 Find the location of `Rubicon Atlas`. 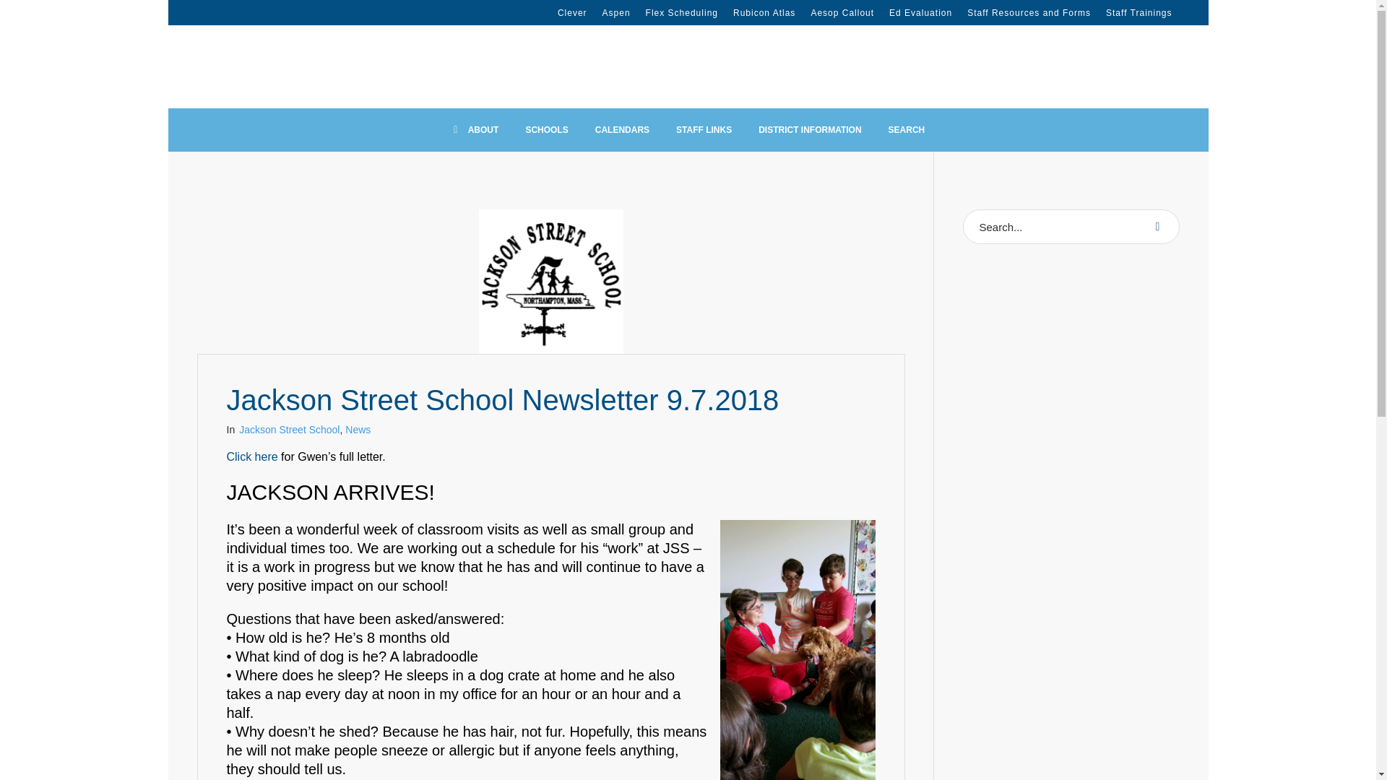

Rubicon Atlas is located at coordinates (764, 12).